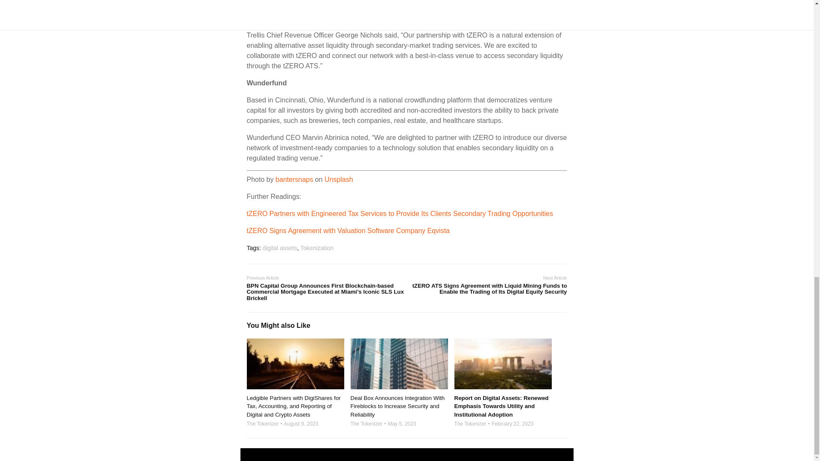  What do you see at coordinates (279, 248) in the screenshot?
I see `digital assets` at bounding box center [279, 248].